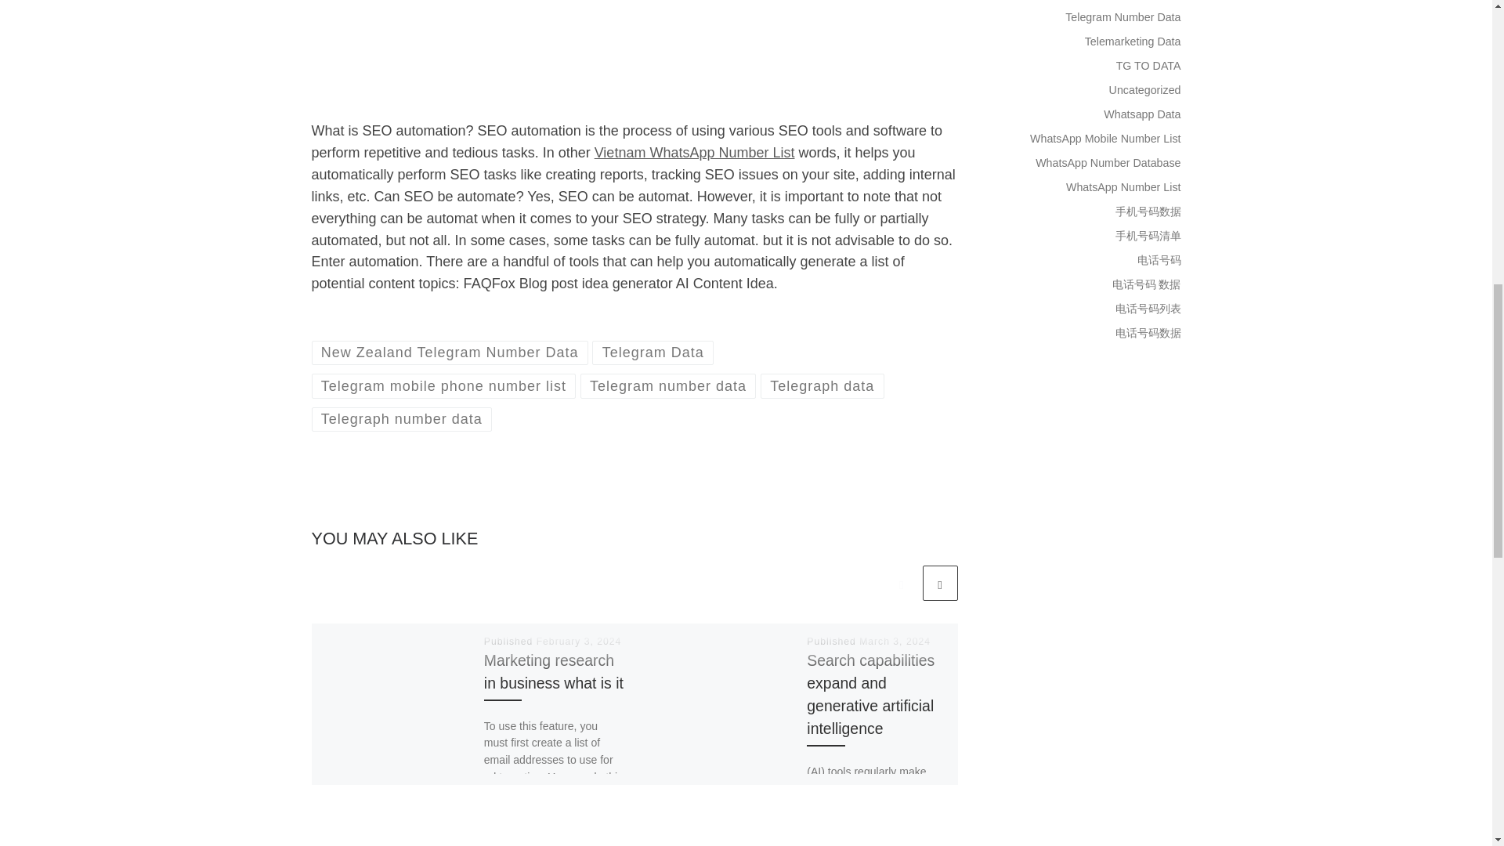 Image resolution: width=1504 pixels, height=846 pixels. What do you see at coordinates (901, 583) in the screenshot?
I see `Previous related articles` at bounding box center [901, 583].